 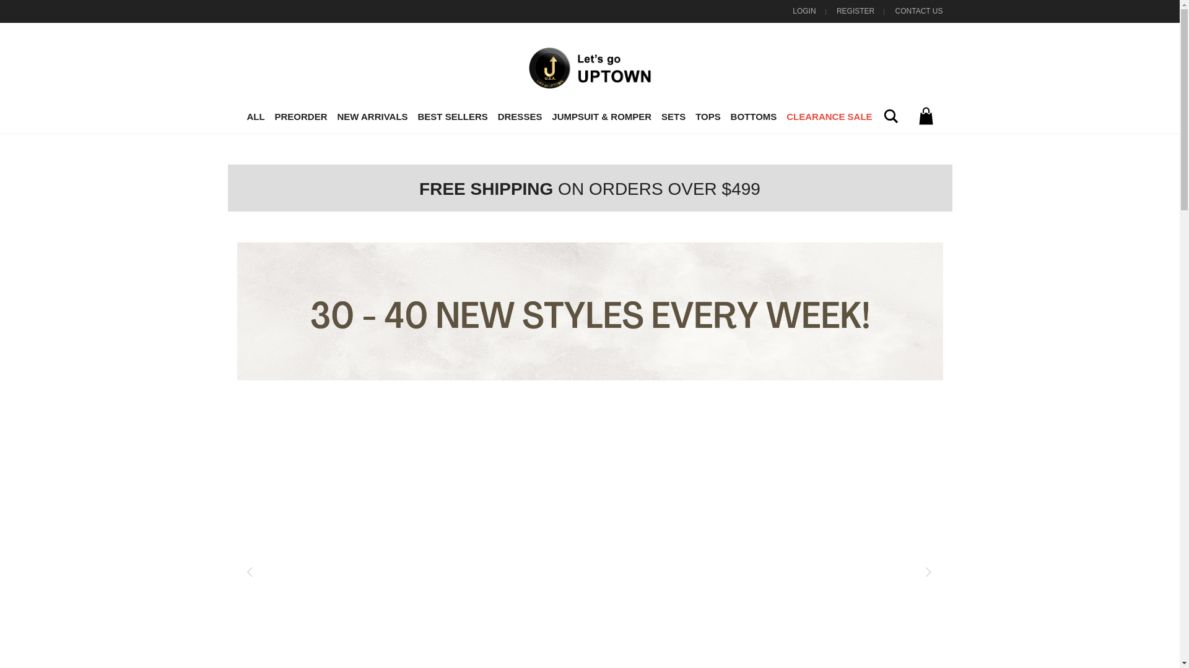 What do you see at coordinates (300, 118) in the screenshot?
I see `PREORDER` at bounding box center [300, 118].